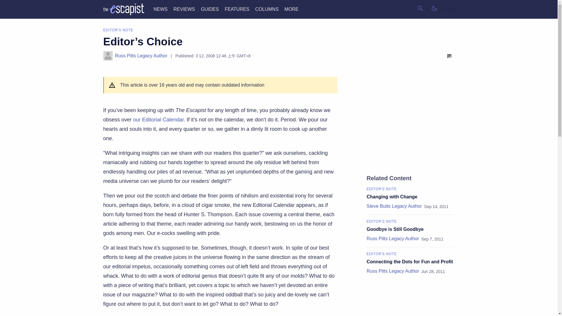 The height and width of the screenshot is (316, 562). I want to click on Dark Mode, so click(434, 8).